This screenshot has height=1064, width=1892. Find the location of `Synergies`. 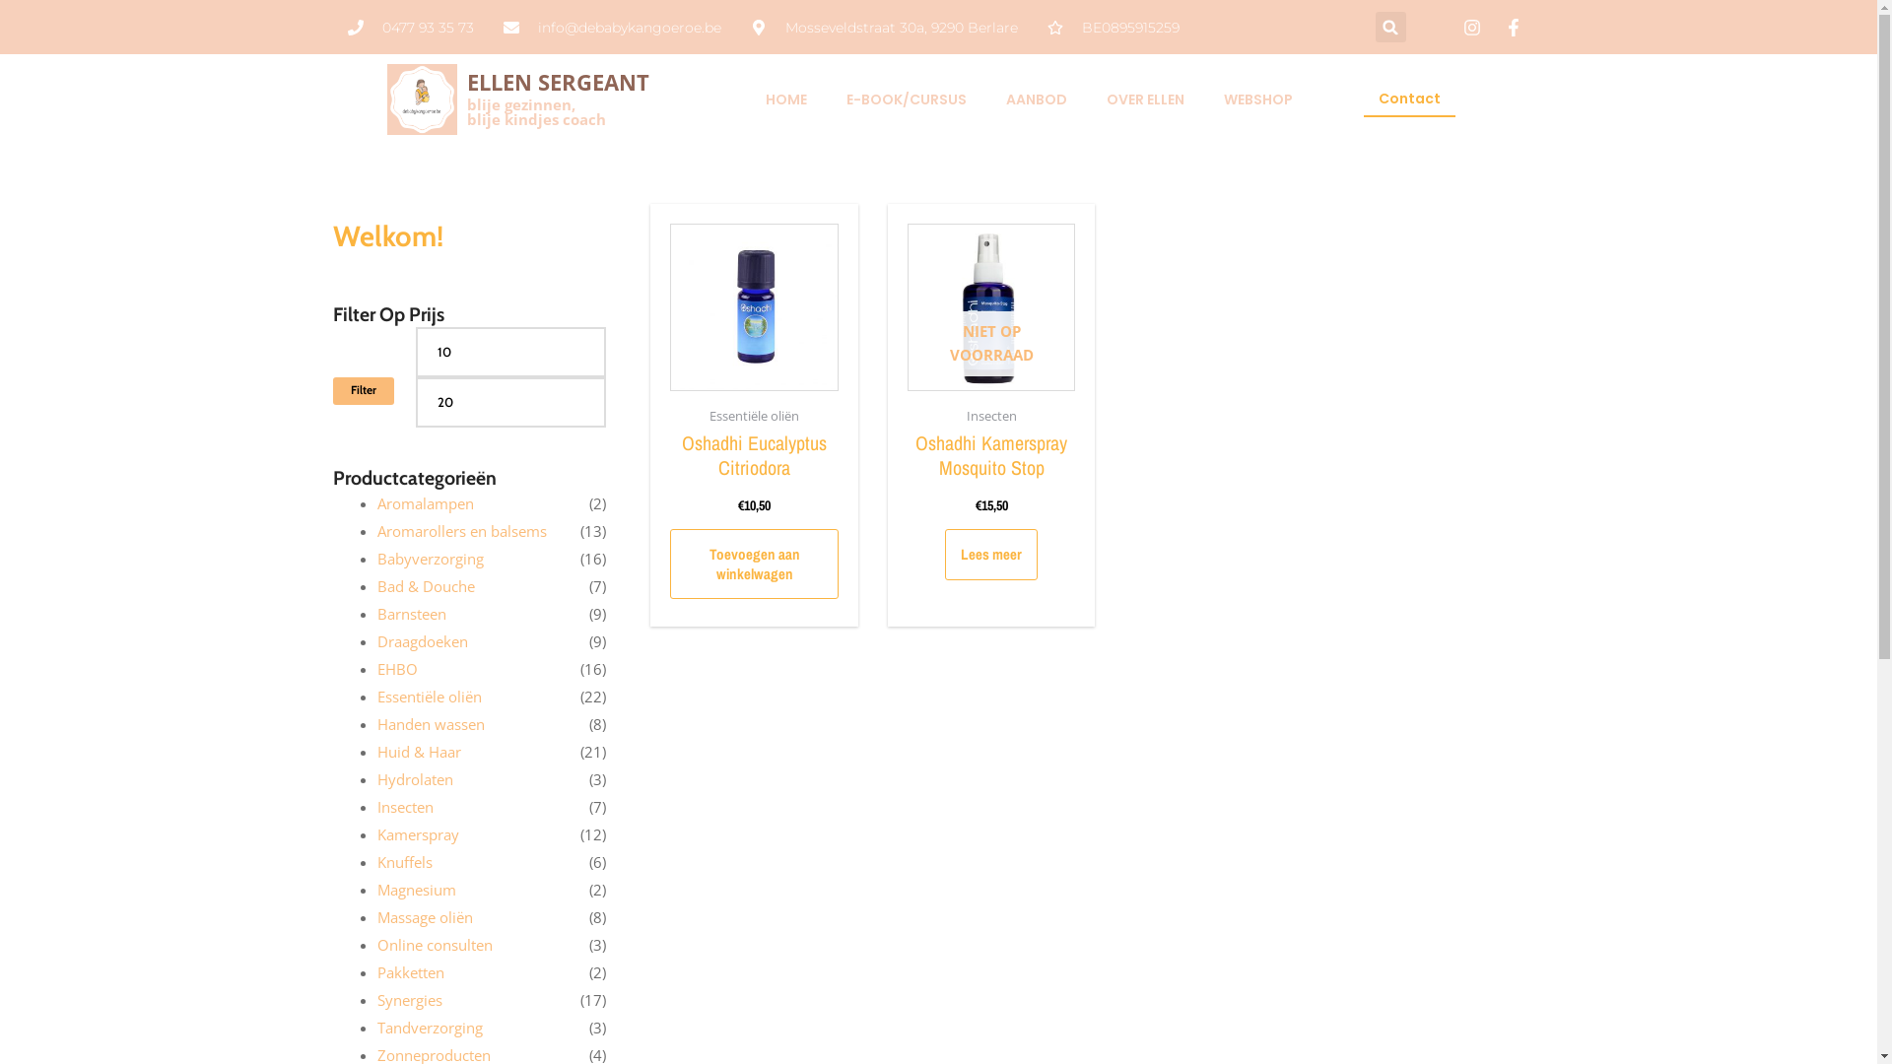

Synergies is located at coordinates (409, 1000).